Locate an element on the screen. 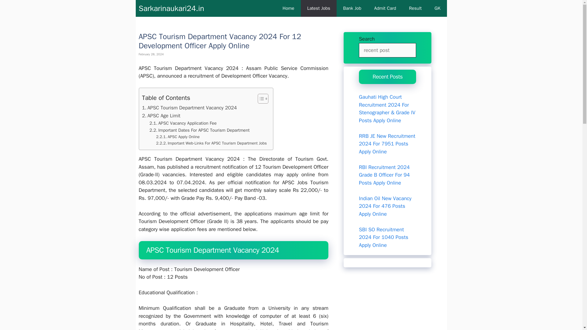  APSC Tourism Department Vacancy 2024 is located at coordinates (189, 108).